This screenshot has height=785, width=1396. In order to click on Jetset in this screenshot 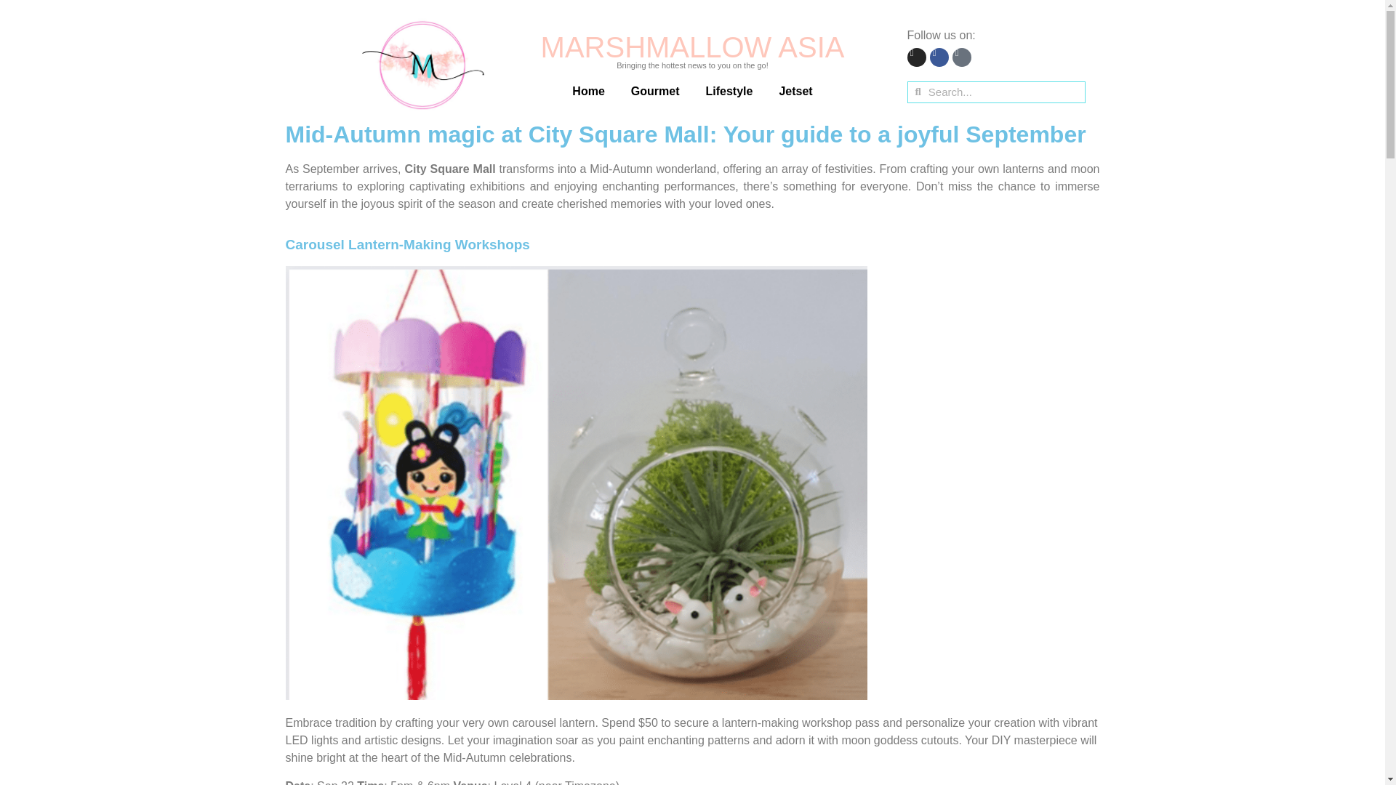, I will do `click(795, 92)`.